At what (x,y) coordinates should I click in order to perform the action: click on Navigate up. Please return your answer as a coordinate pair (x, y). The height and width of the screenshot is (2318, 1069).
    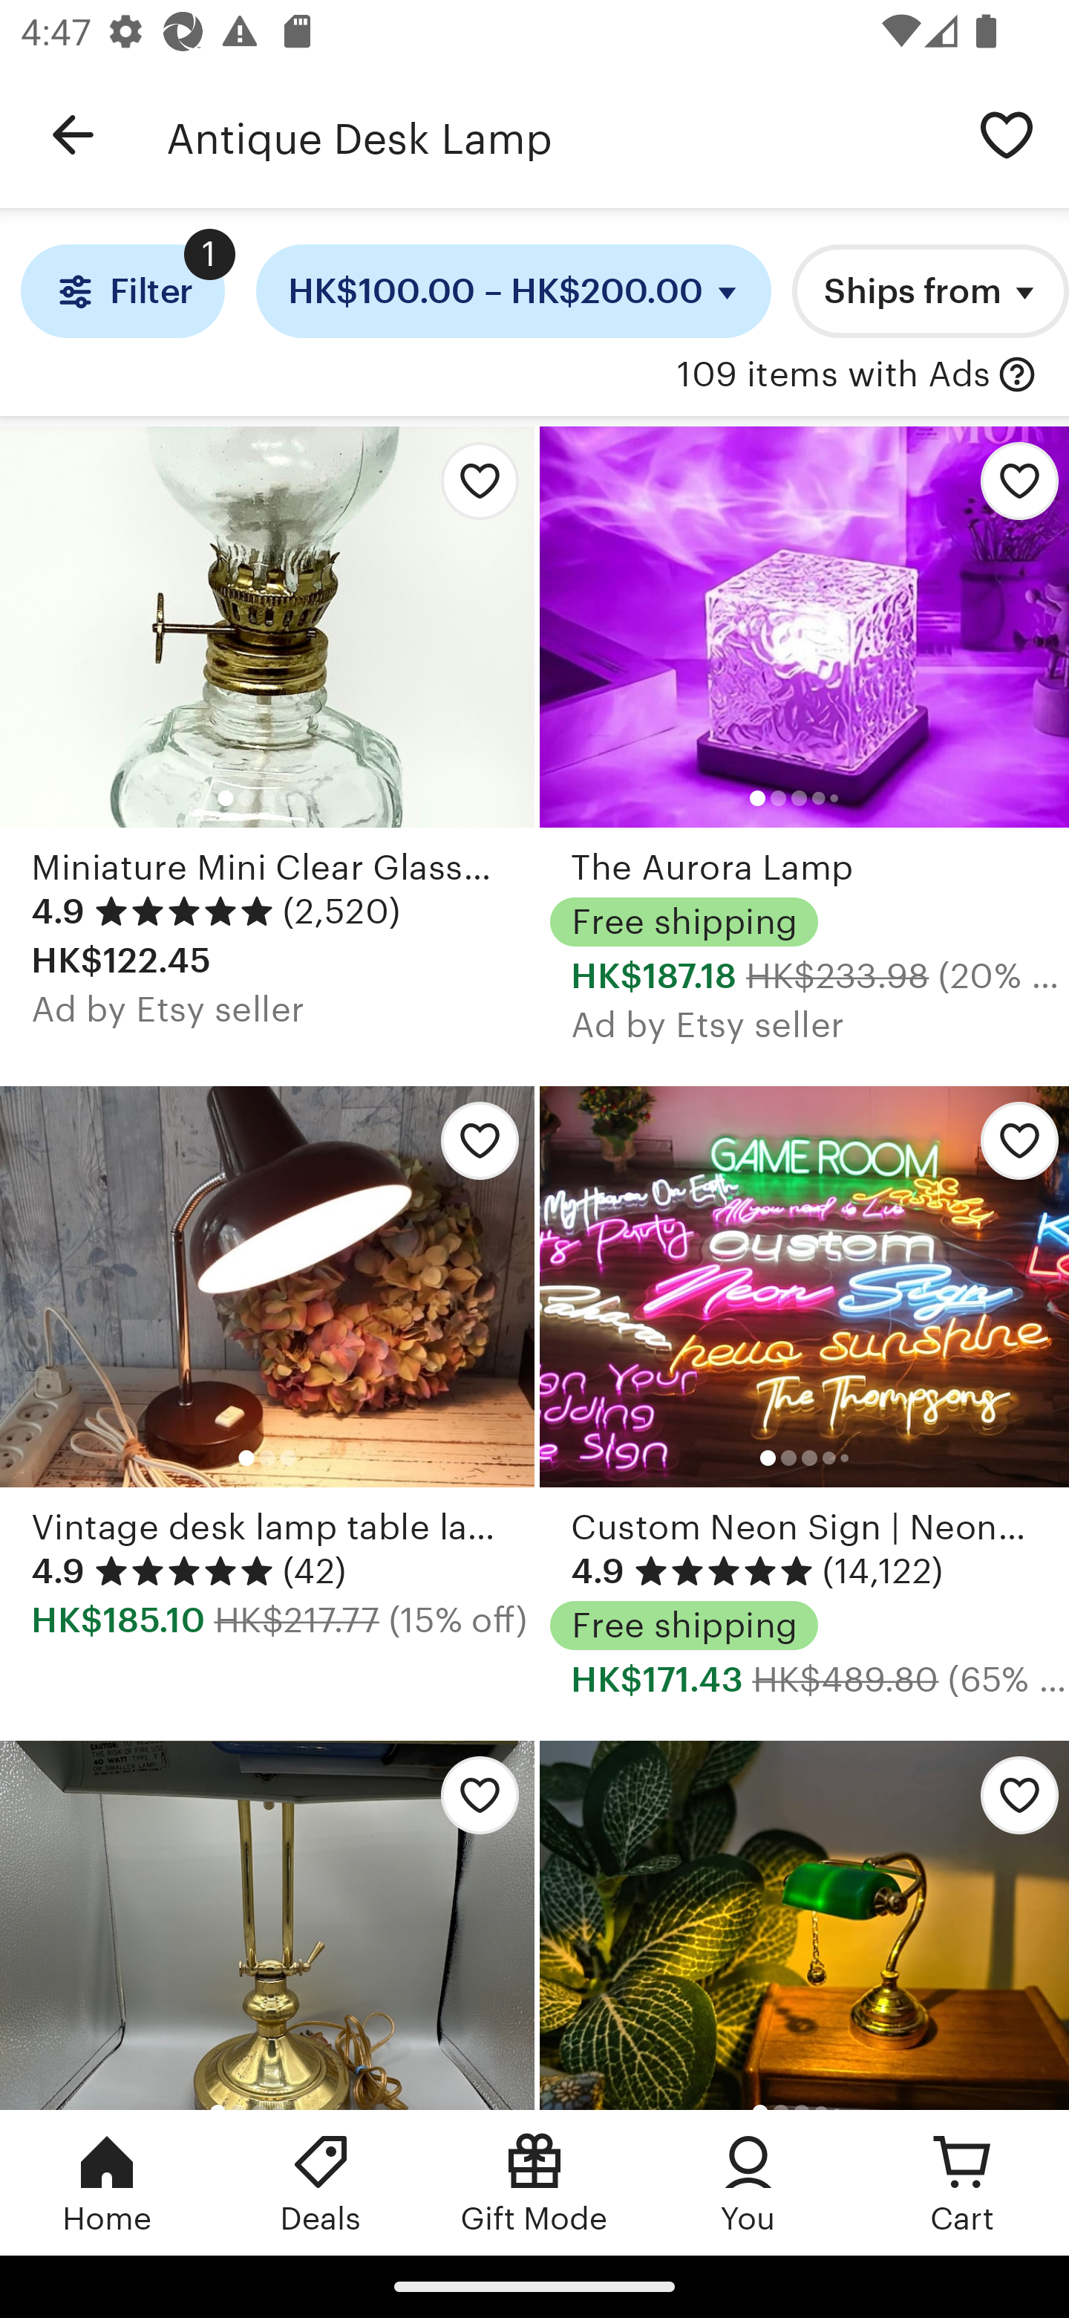
    Looking at the image, I should click on (73, 135).